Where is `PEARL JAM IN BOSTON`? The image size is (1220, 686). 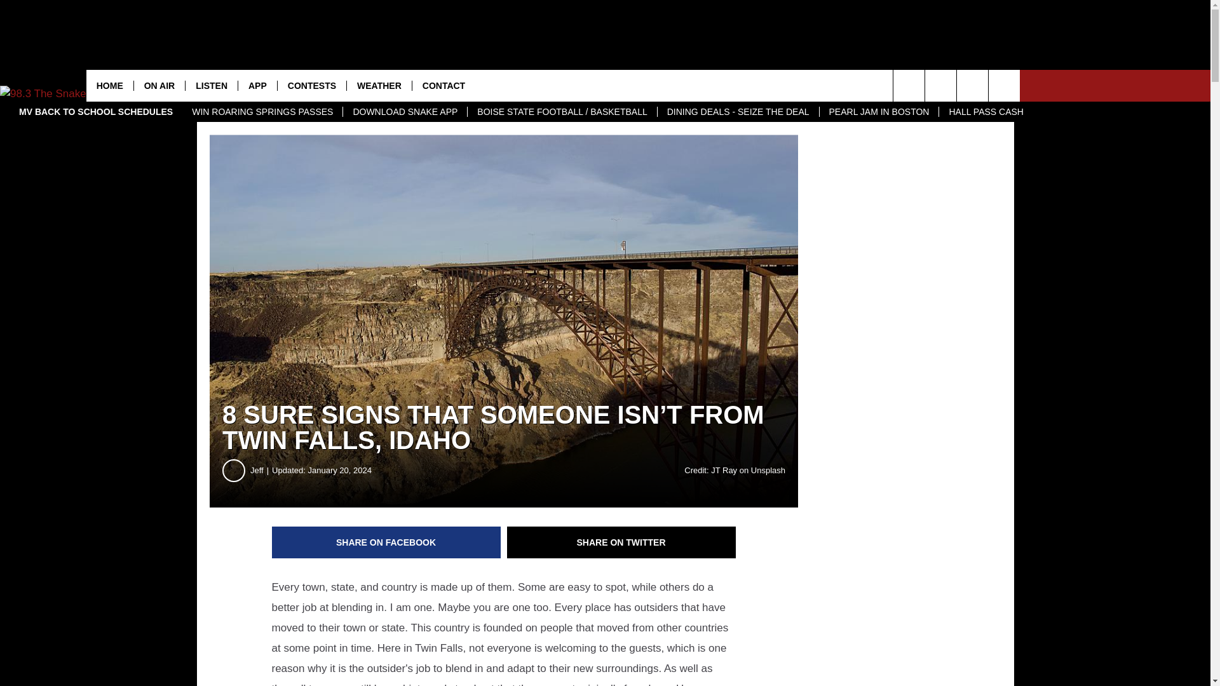
PEARL JAM IN BOSTON is located at coordinates (879, 112).